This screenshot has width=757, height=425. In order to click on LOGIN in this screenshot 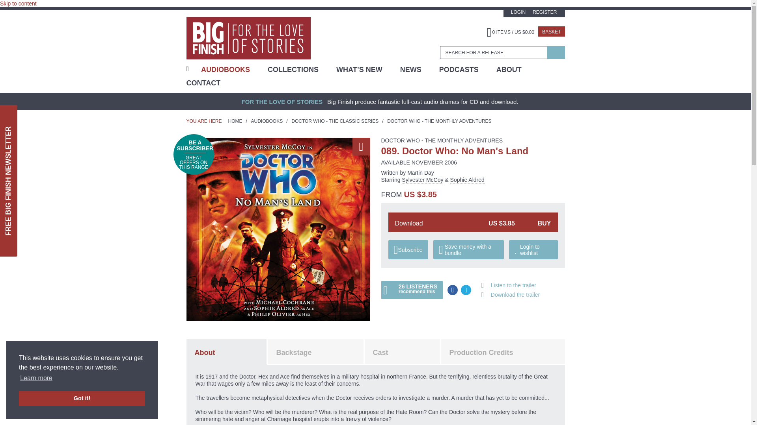, I will do `click(518, 12)`.